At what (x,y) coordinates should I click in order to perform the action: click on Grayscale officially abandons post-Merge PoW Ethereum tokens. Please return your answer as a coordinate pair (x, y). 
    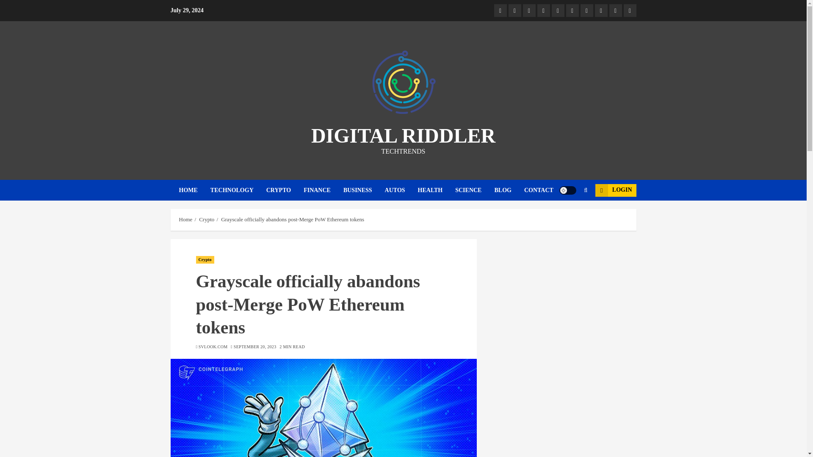
    Looking at the image, I should click on (323, 408).